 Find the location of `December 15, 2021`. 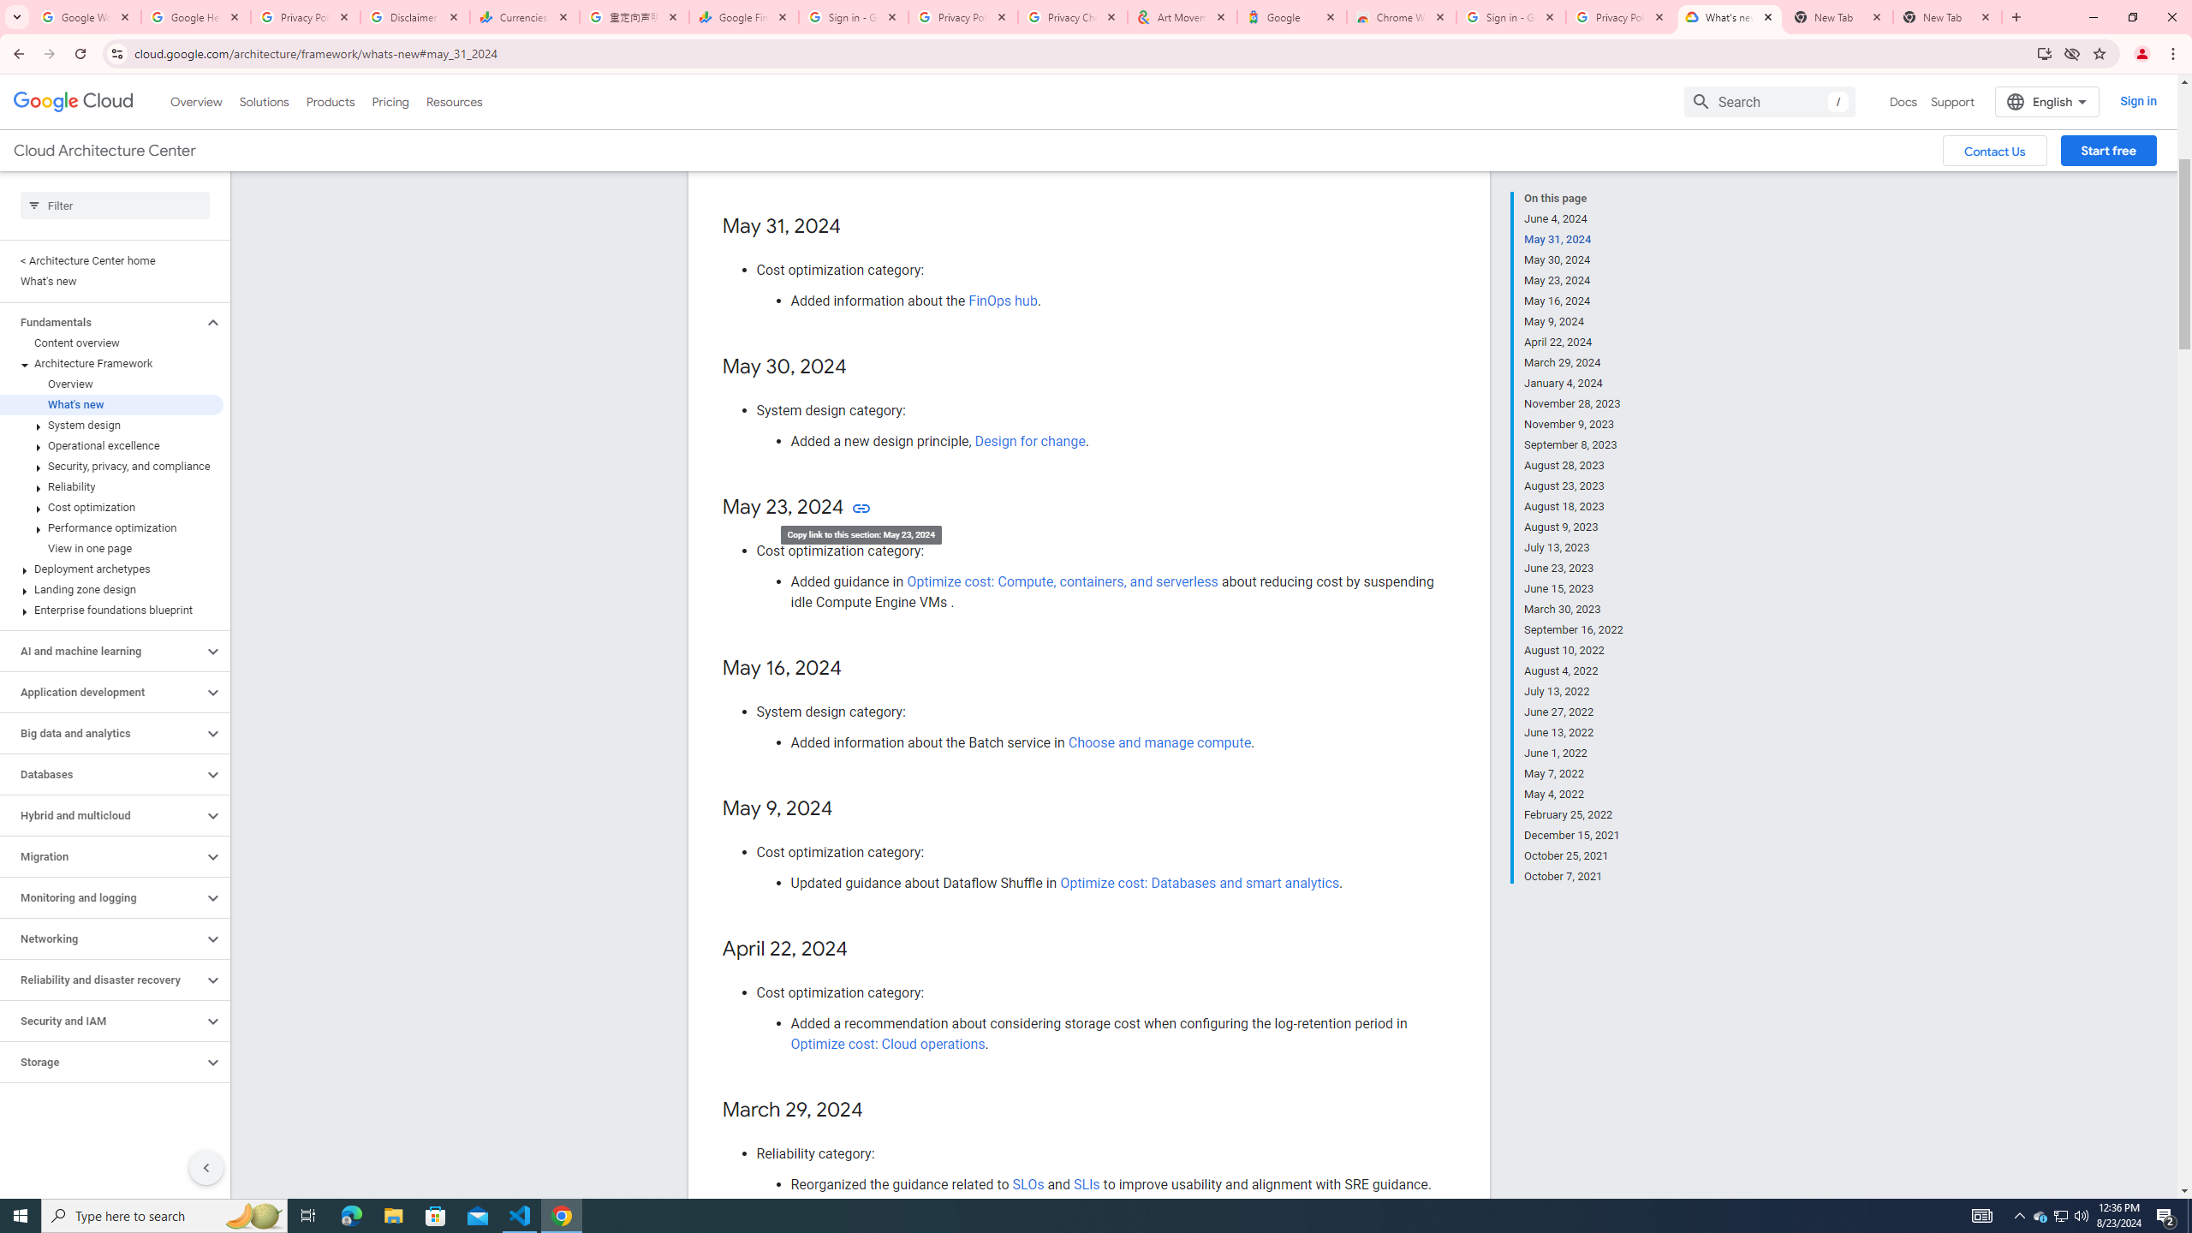

December 15, 2021 is located at coordinates (1574, 835).